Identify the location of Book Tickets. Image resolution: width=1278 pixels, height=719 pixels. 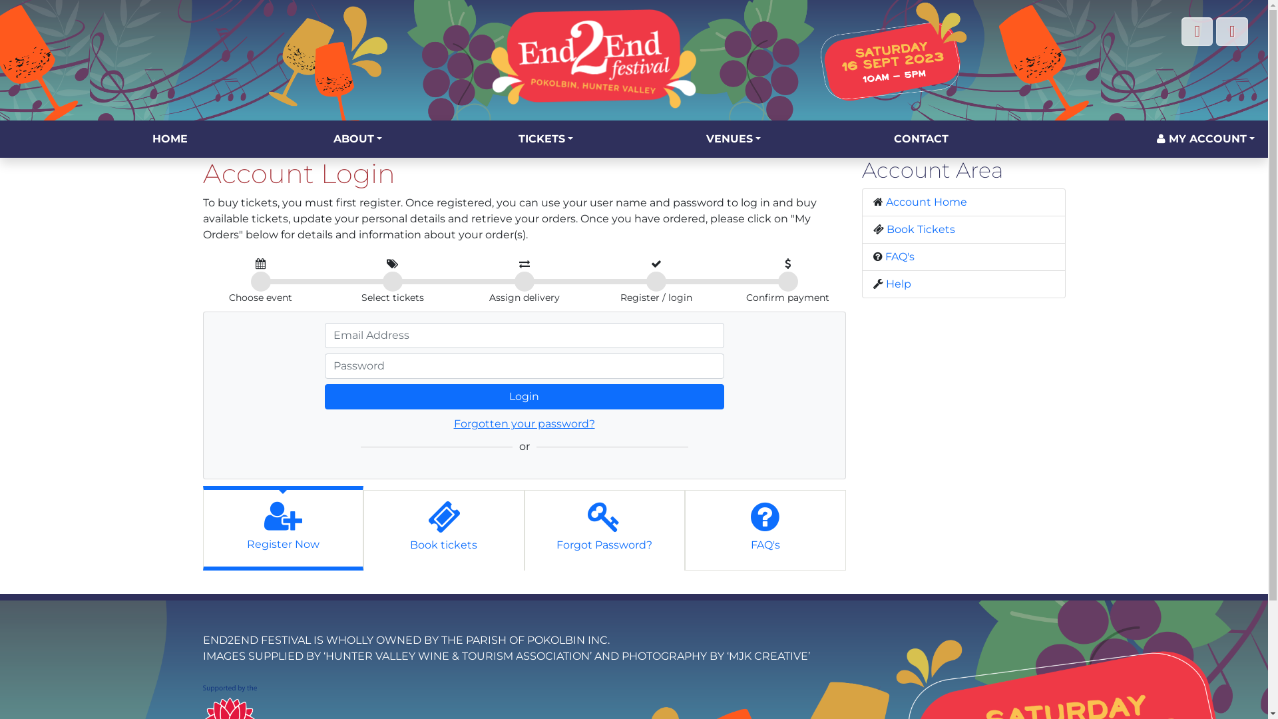
(921, 229).